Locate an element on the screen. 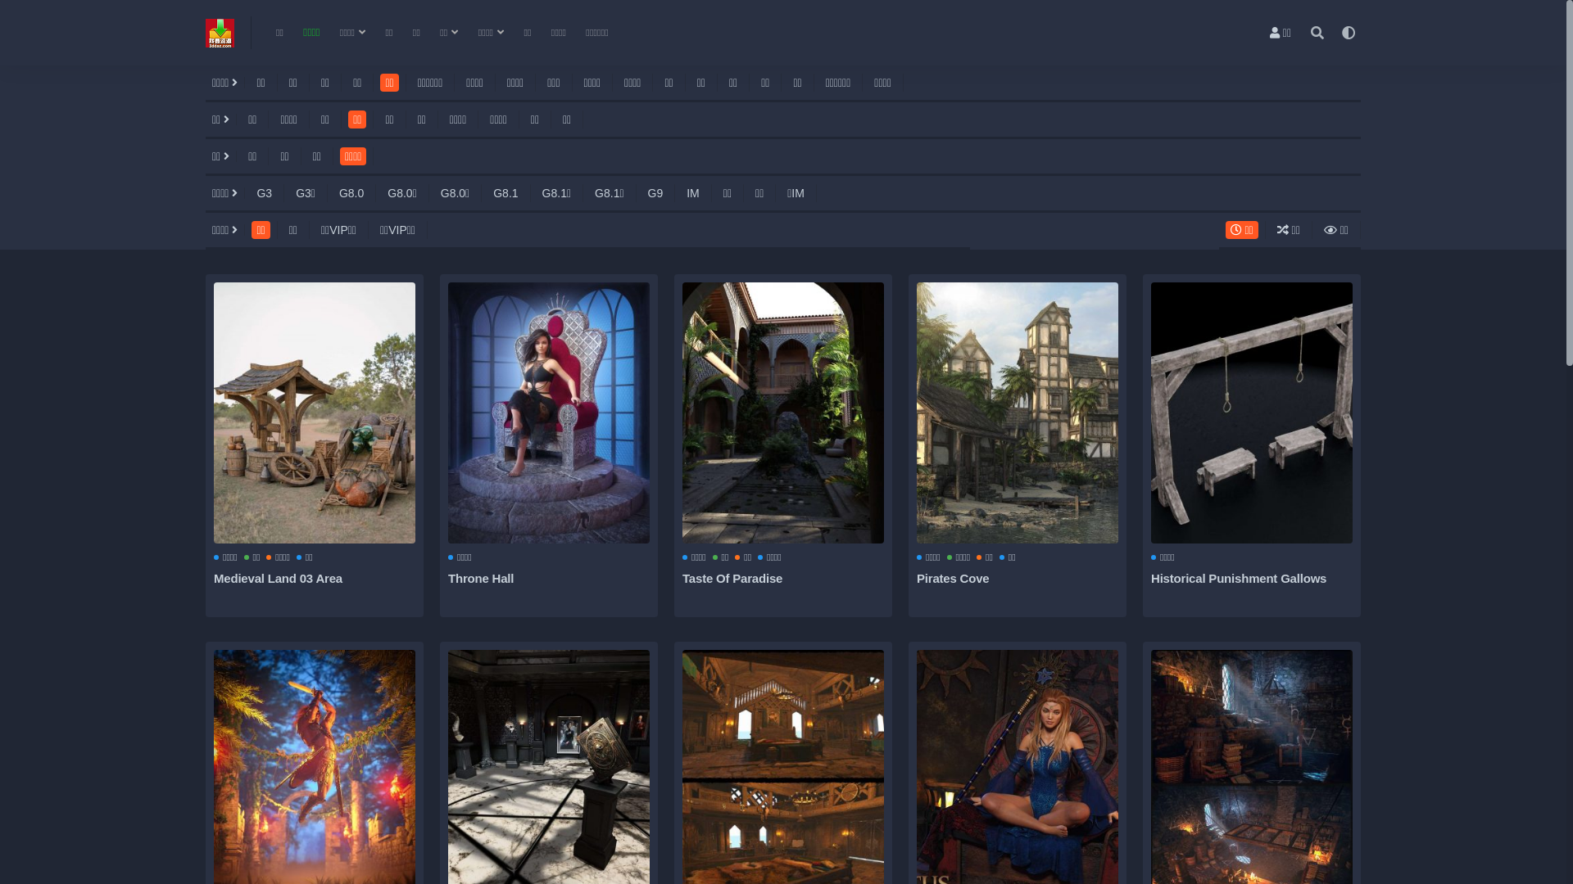 This screenshot has width=1573, height=884. G9 is located at coordinates (655, 193).